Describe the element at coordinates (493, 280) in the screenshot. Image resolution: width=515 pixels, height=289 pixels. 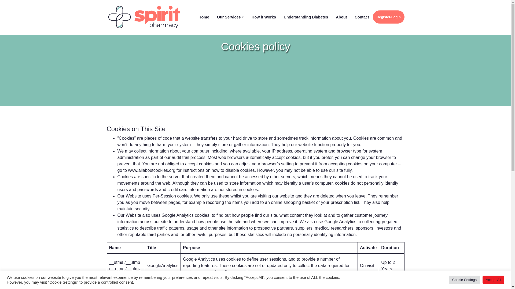
I see `Accept All` at that location.